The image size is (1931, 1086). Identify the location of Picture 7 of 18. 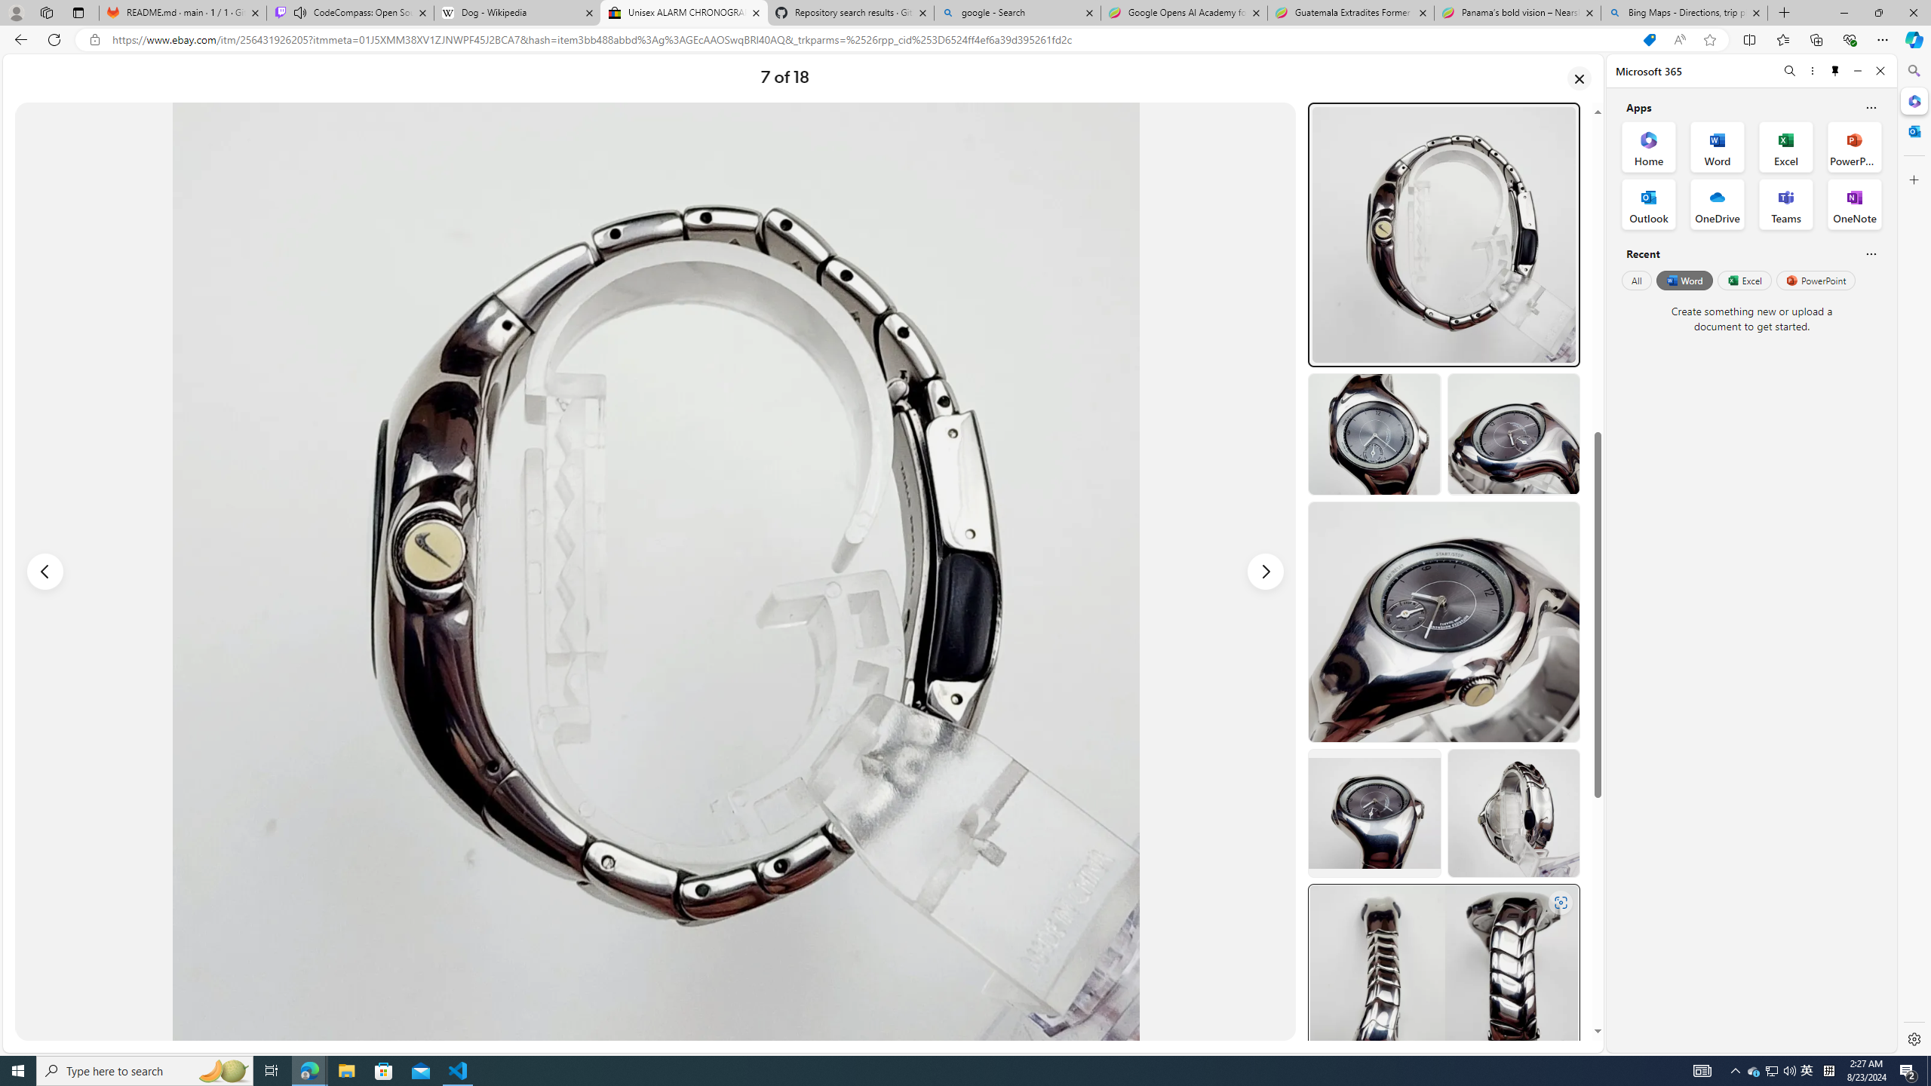
(655, 571).